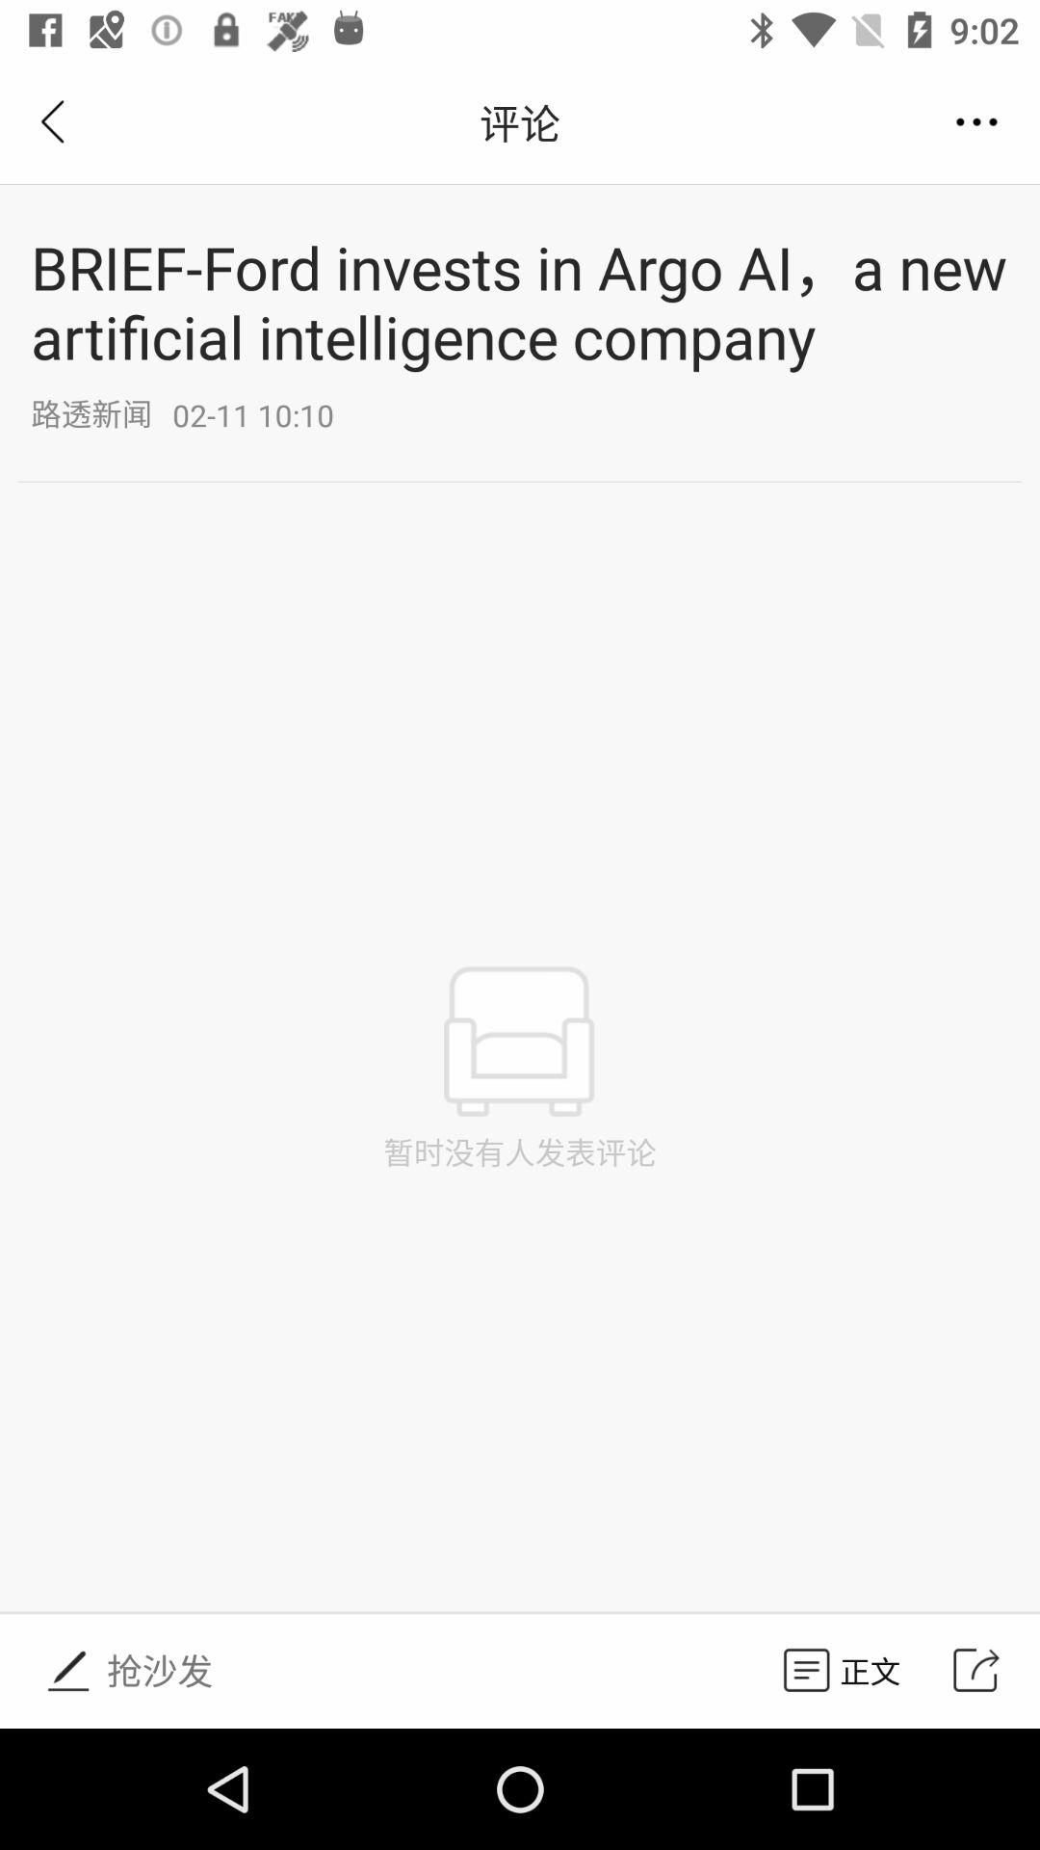  What do you see at coordinates (69, 1671) in the screenshot?
I see `click on the icon at bottom page left corner` at bounding box center [69, 1671].